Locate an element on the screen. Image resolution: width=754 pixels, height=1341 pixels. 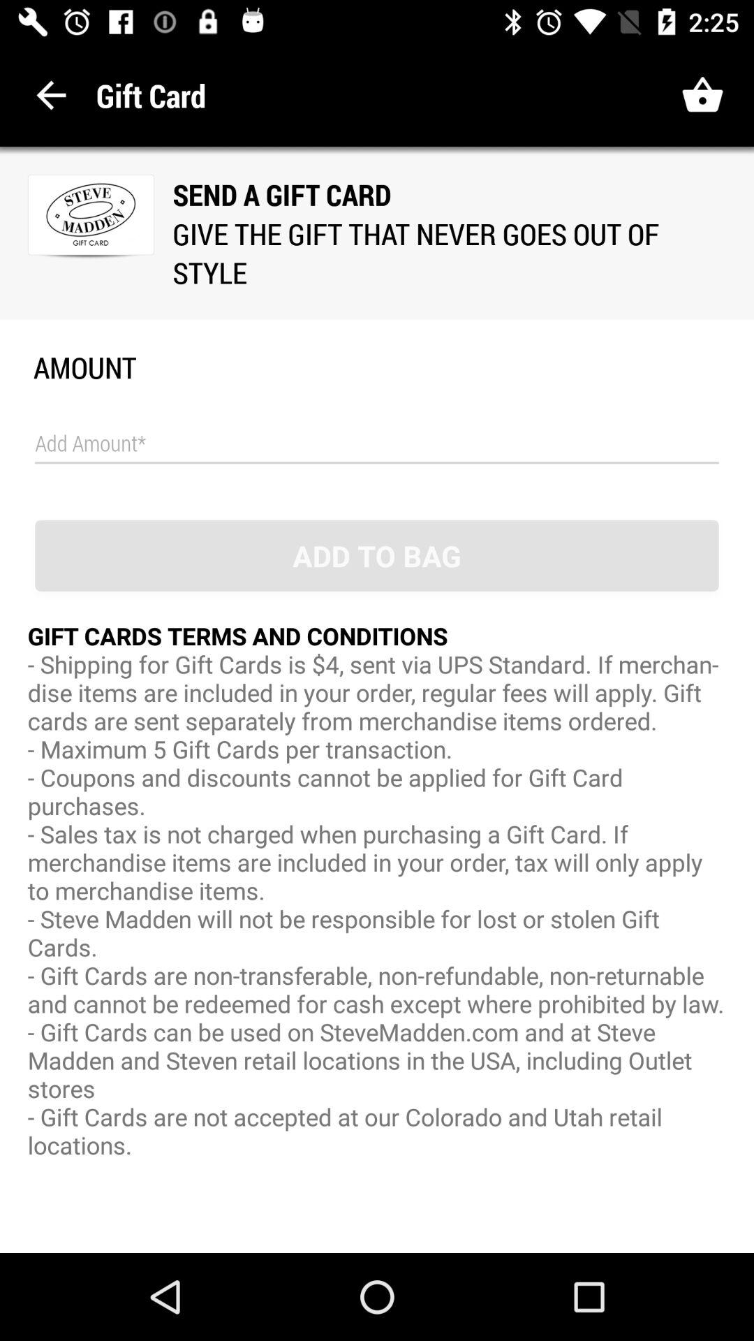
because back devicer is located at coordinates (377, 444).